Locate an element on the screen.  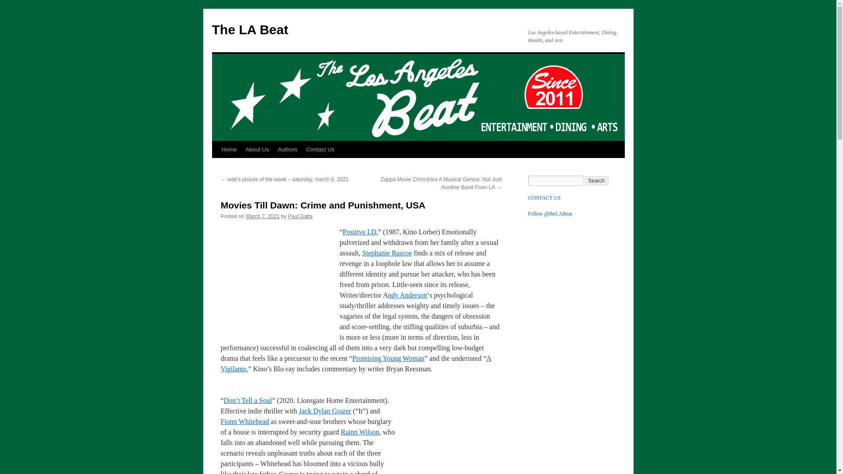
Fionn Whitehead is located at coordinates (244, 421).